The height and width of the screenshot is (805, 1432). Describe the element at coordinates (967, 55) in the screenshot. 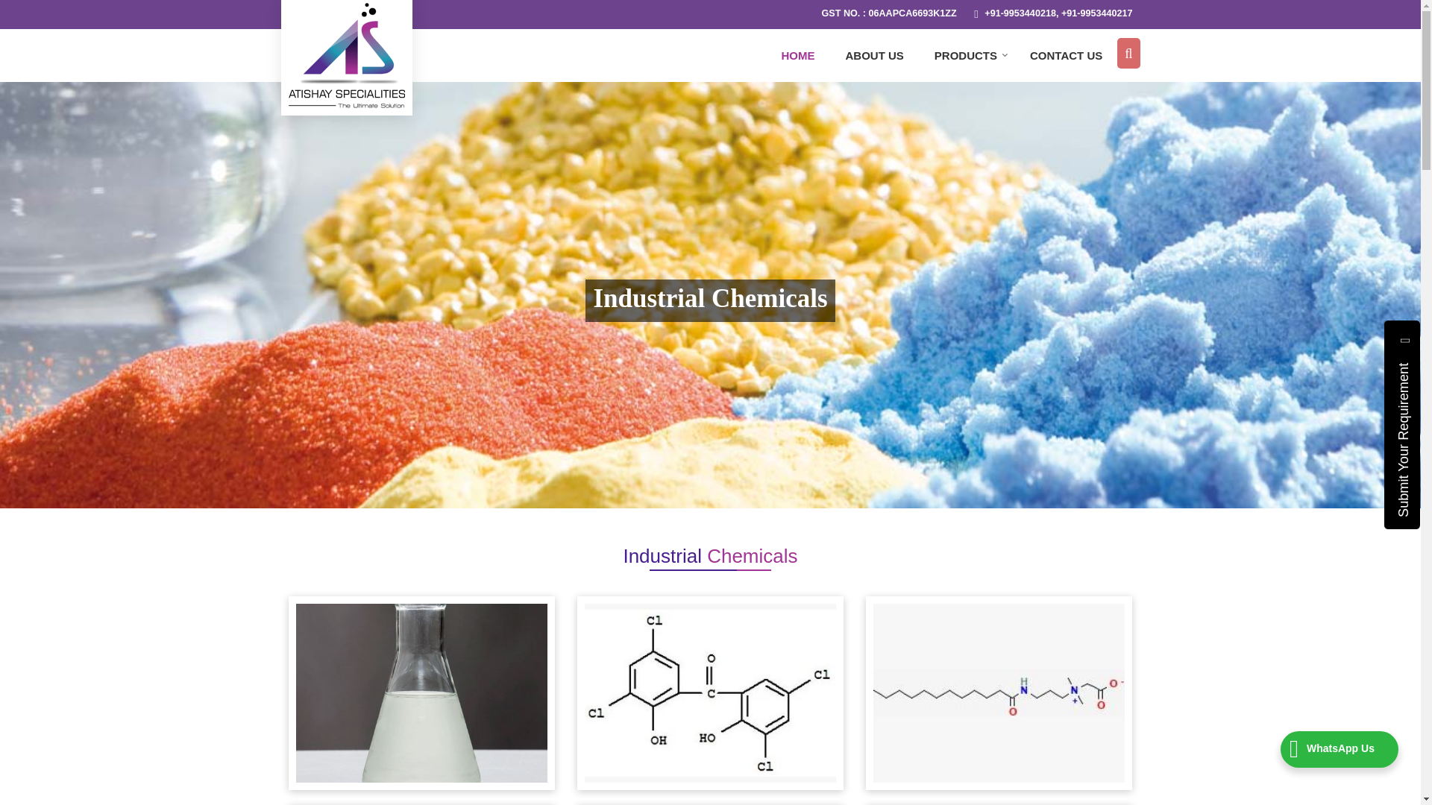

I see `Products` at that location.